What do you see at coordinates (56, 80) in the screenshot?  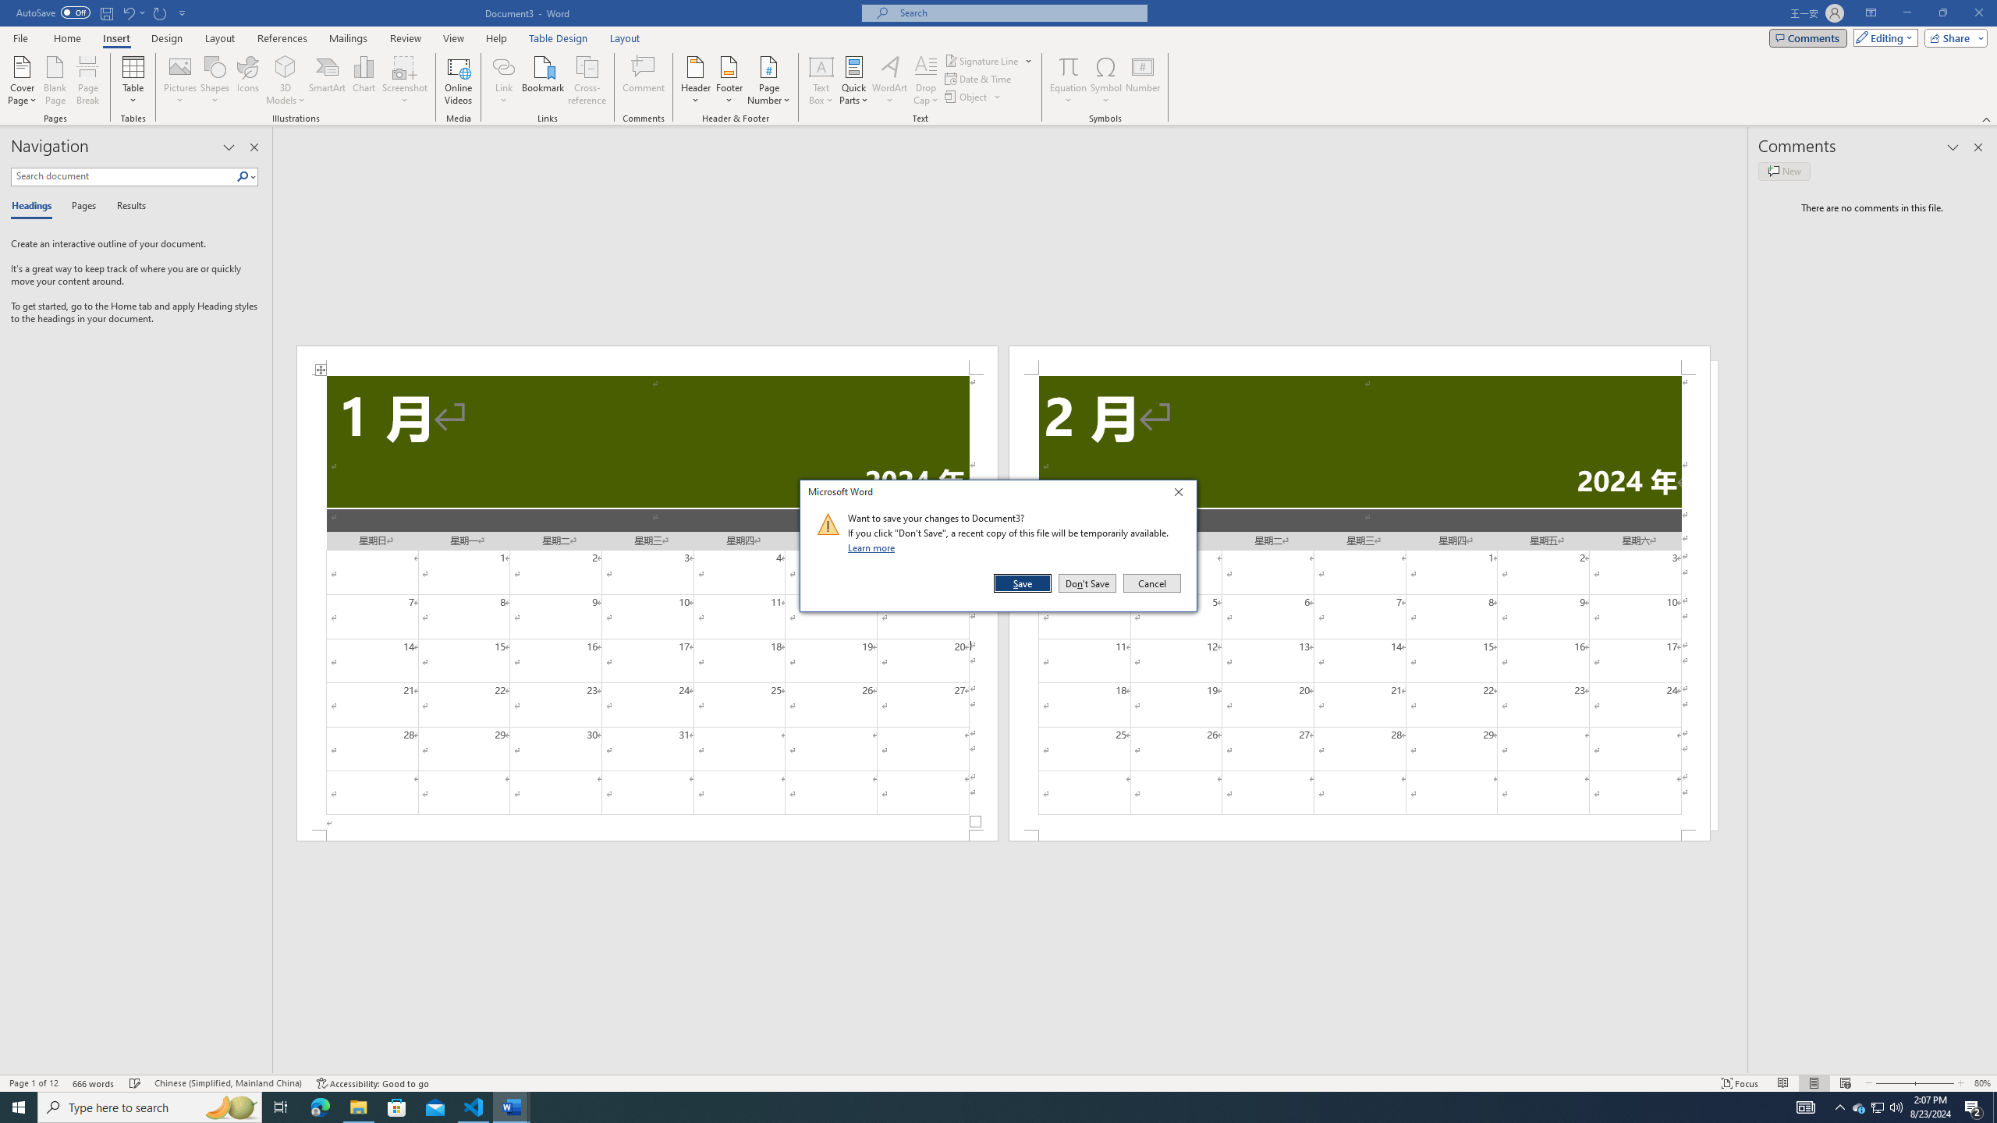 I see `Blank Page` at bounding box center [56, 80].